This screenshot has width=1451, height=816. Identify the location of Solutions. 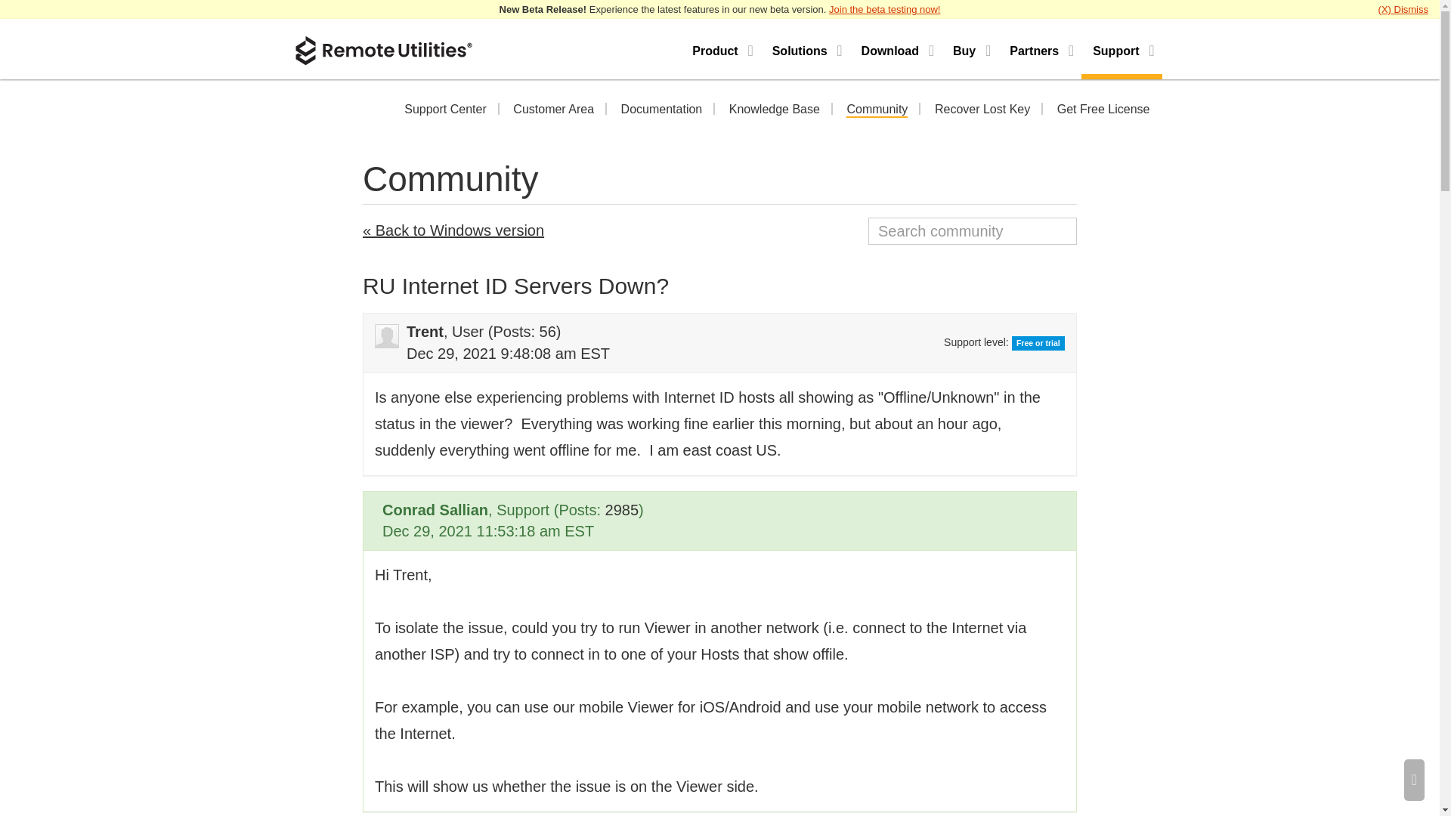
(806, 48).